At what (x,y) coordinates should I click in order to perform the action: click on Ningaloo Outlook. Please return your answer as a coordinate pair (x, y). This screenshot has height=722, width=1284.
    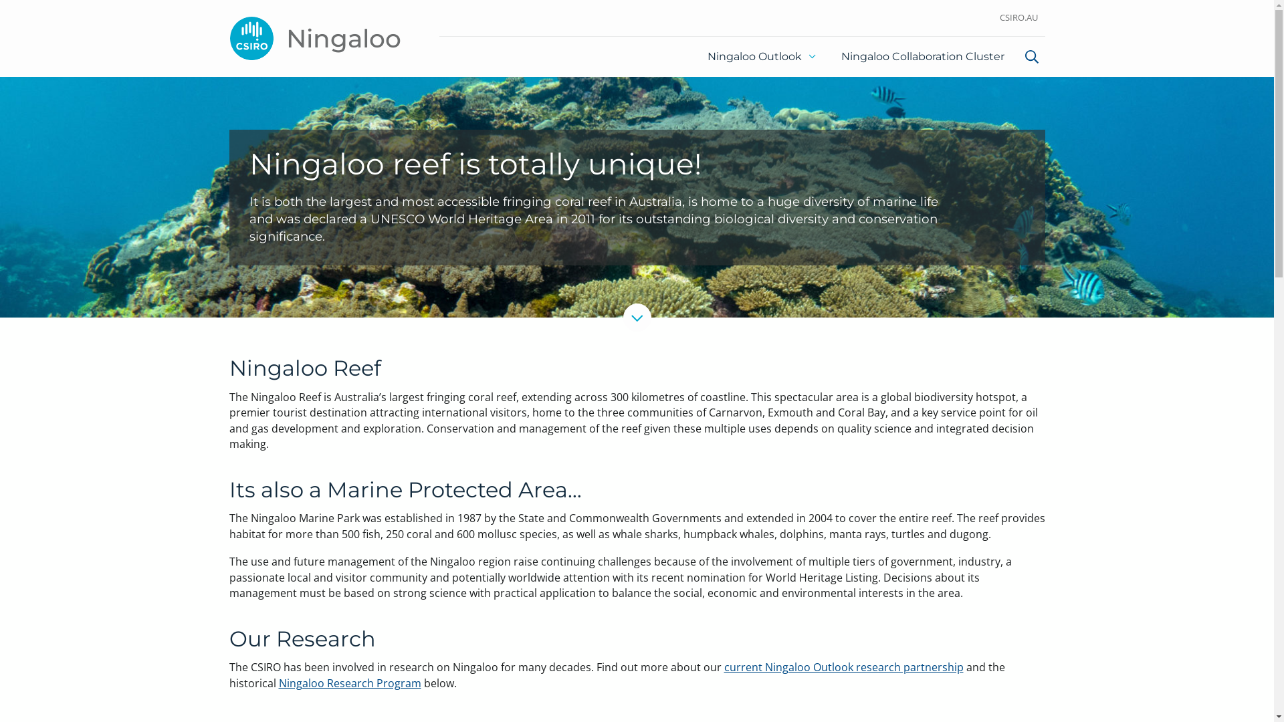
    Looking at the image, I should click on (762, 57).